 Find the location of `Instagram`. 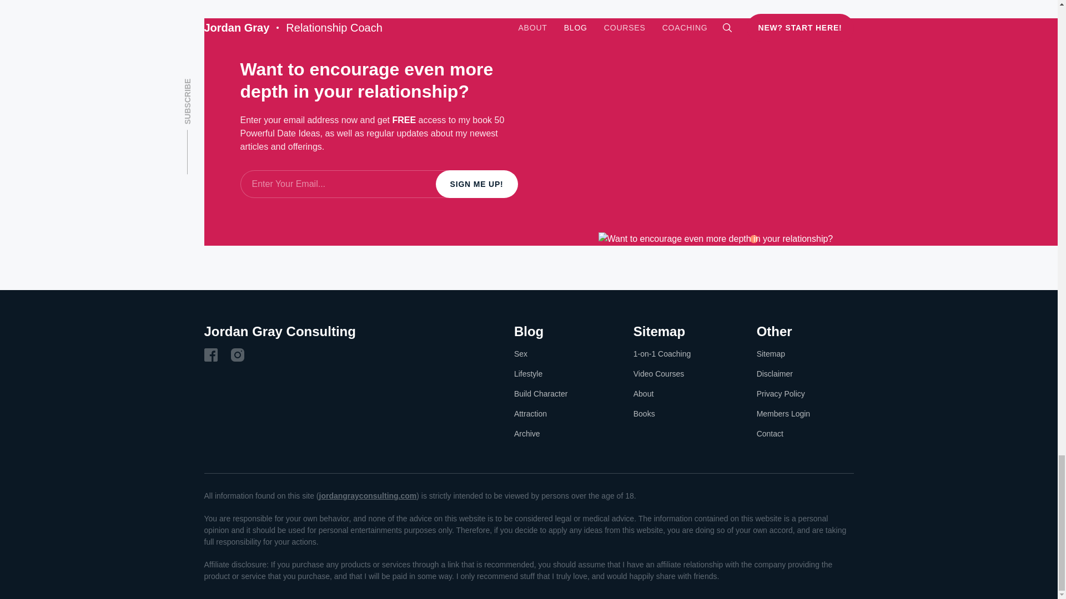

Instagram is located at coordinates (238, 355).